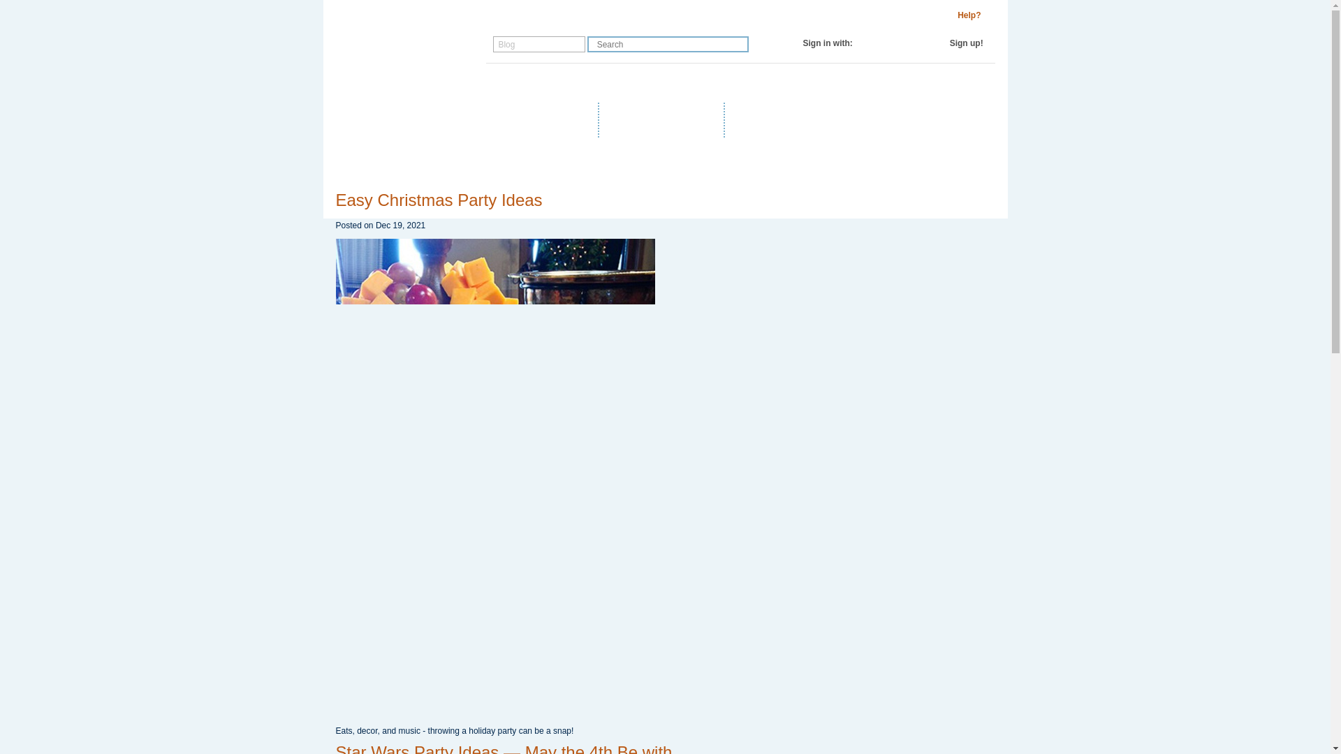 This screenshot has height=754, width=1341. I want to click on Sign in with CraftFoxes account, so click(867, 43).